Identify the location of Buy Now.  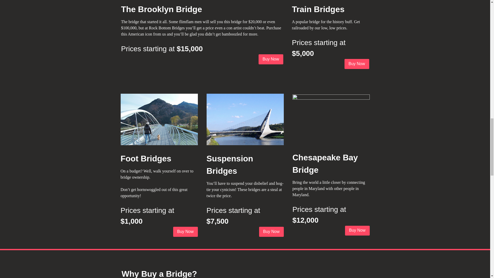
(271, 59).